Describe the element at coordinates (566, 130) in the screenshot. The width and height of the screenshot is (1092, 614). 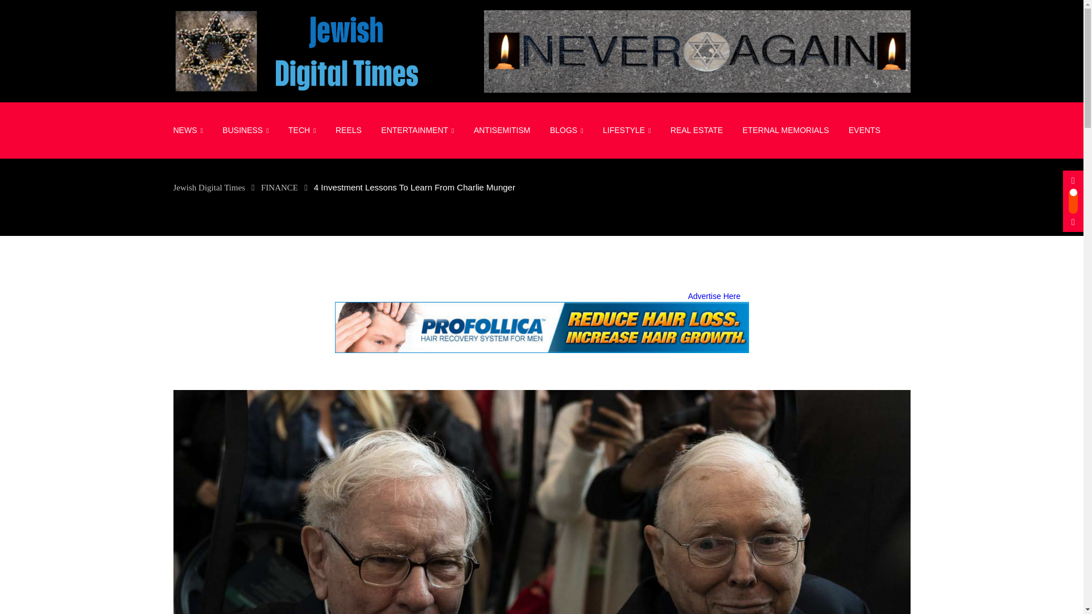
I see `BLOGS` at that location.